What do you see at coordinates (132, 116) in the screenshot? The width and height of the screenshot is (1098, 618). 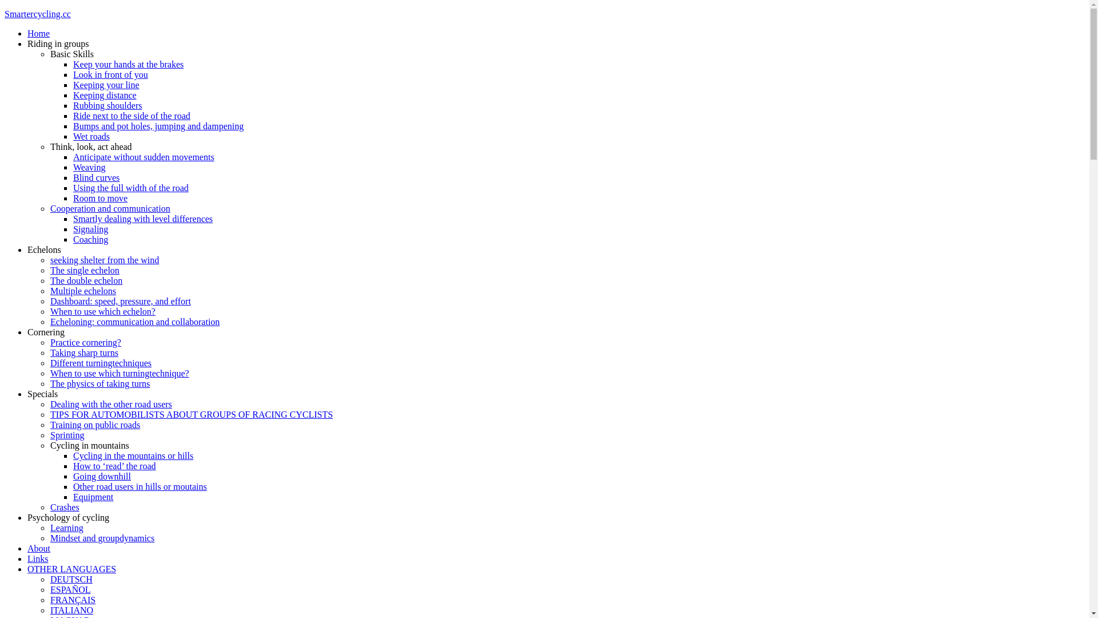 I see `Ride next to the side of the road` at bounding box center [132, 116].